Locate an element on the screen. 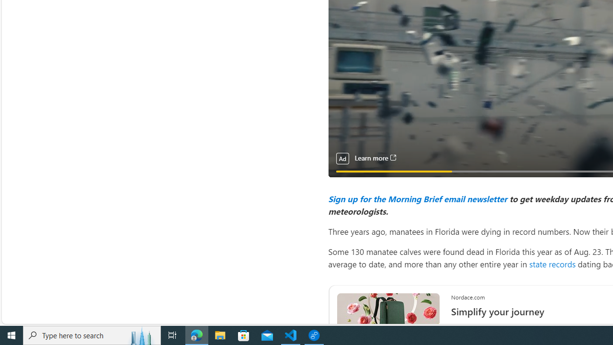  Pause is located at coordinates (342, 182).